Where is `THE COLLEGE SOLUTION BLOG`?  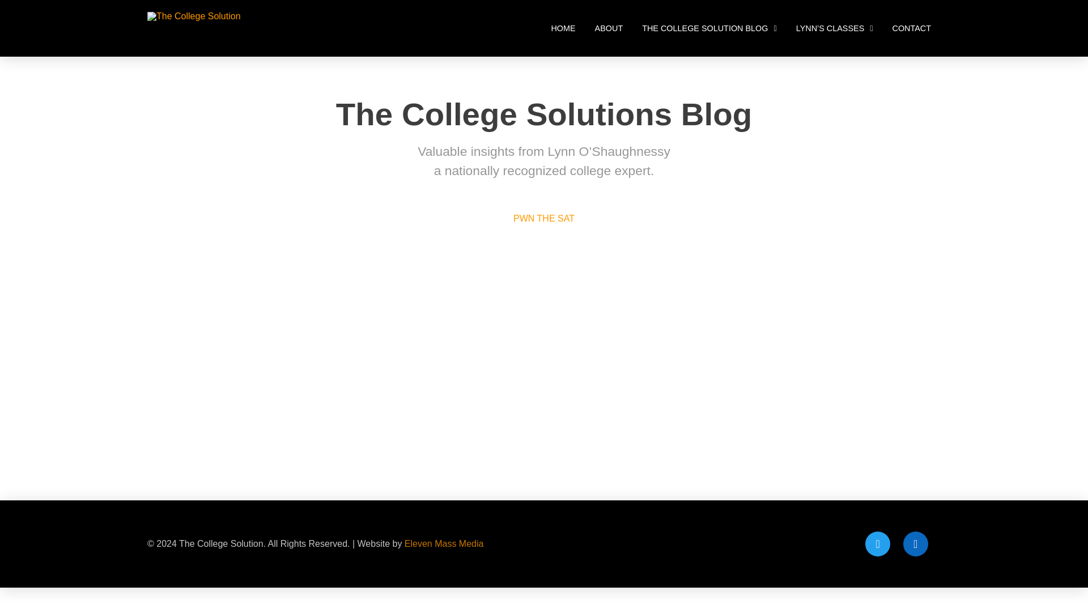 THE COLLEGE SOLUTION BLOG is located at coordinates (709, 28).